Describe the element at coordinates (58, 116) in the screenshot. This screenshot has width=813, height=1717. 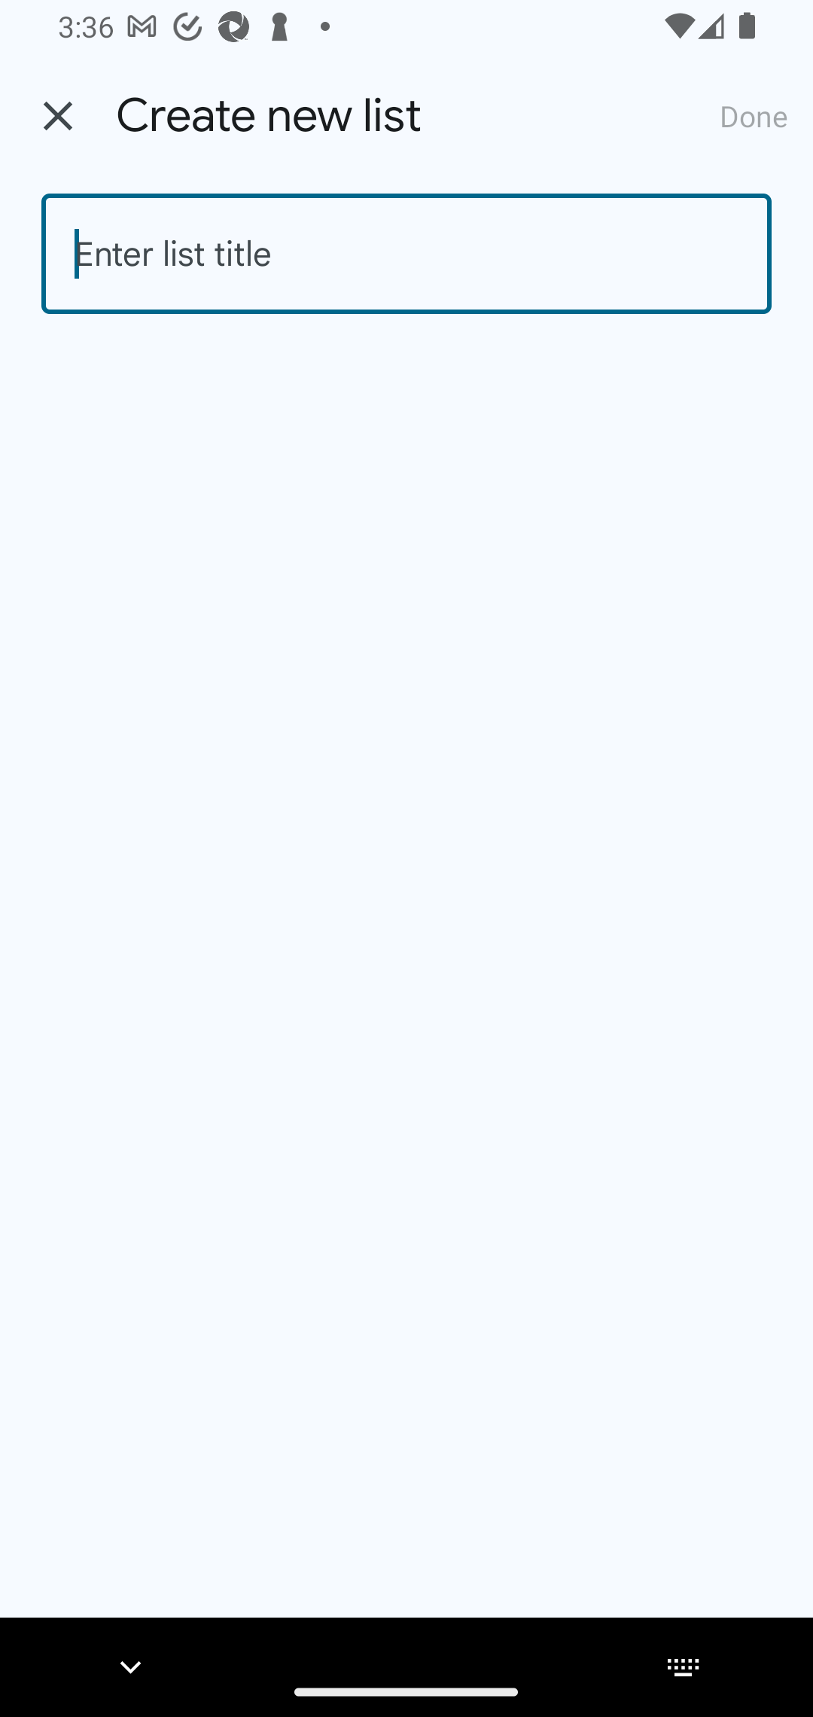
I see `Back` at that location.